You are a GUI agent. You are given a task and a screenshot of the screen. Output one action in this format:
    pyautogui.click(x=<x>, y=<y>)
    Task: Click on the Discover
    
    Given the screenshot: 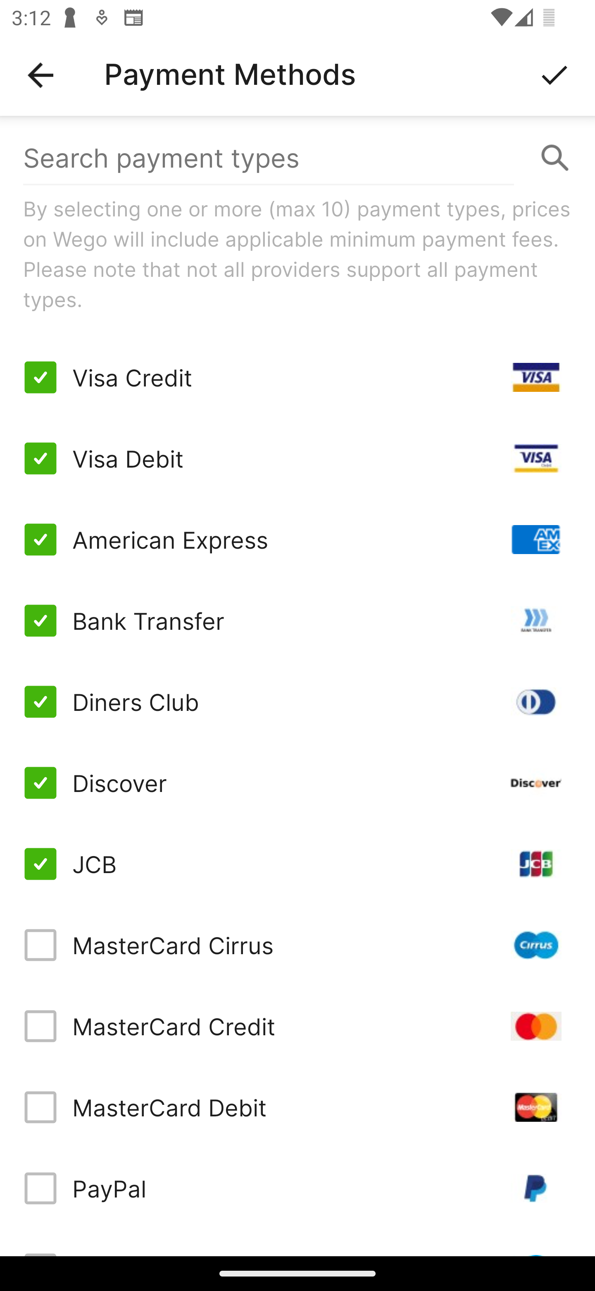 What is the action you would take?
    pyautogui.click(x=297, y=783)
    